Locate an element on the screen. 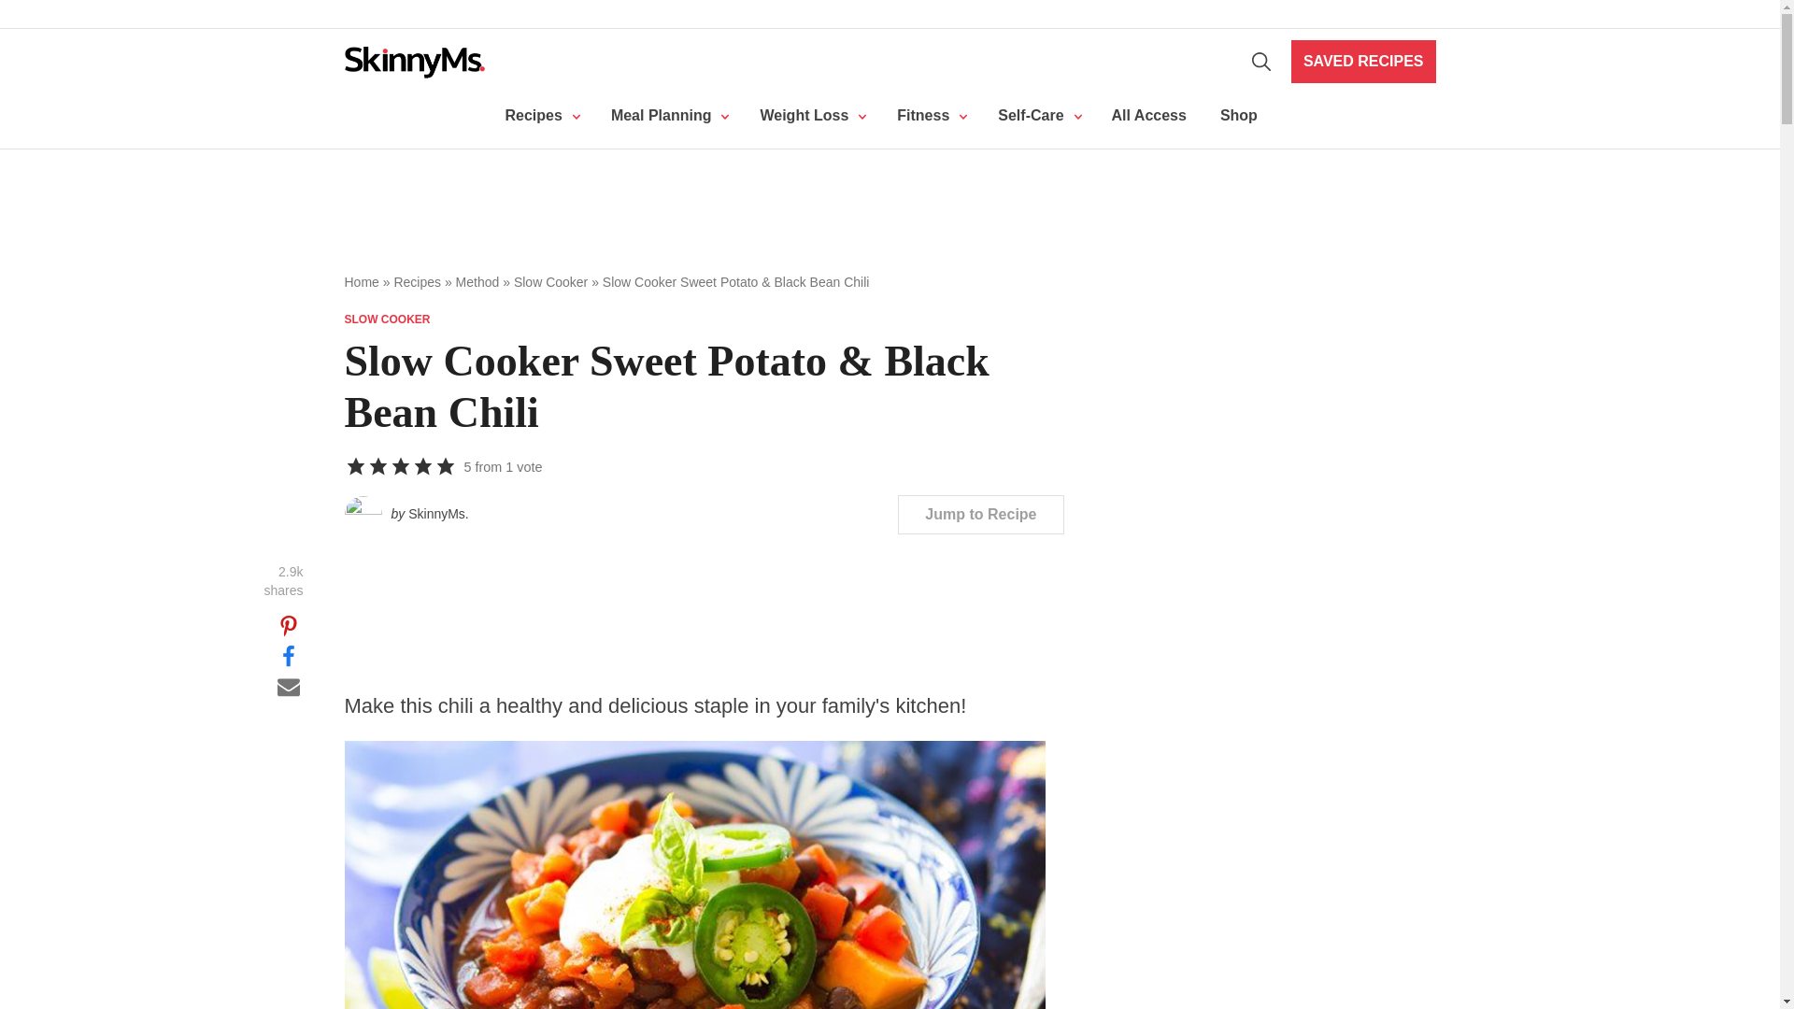 The width and height of the screenshot is (1794, 1009). Weight Loss Recipes And Menus is located at coordinates (667, 116).